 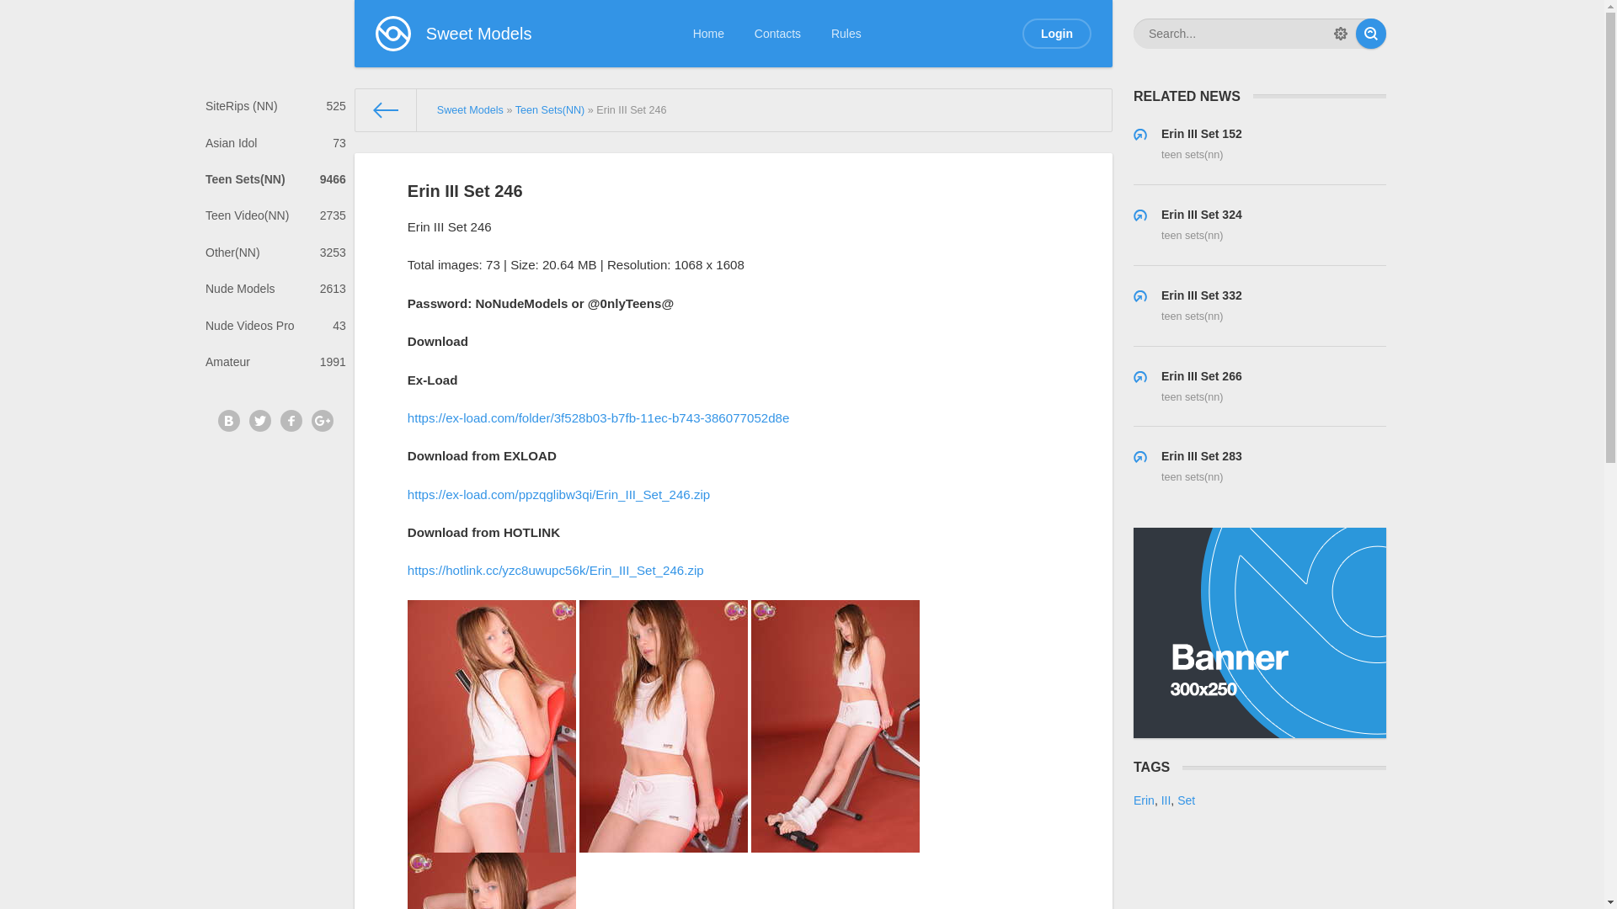 I want to click on Erin III Set 152
teen sets(nn), so click(x=1260, y=145).